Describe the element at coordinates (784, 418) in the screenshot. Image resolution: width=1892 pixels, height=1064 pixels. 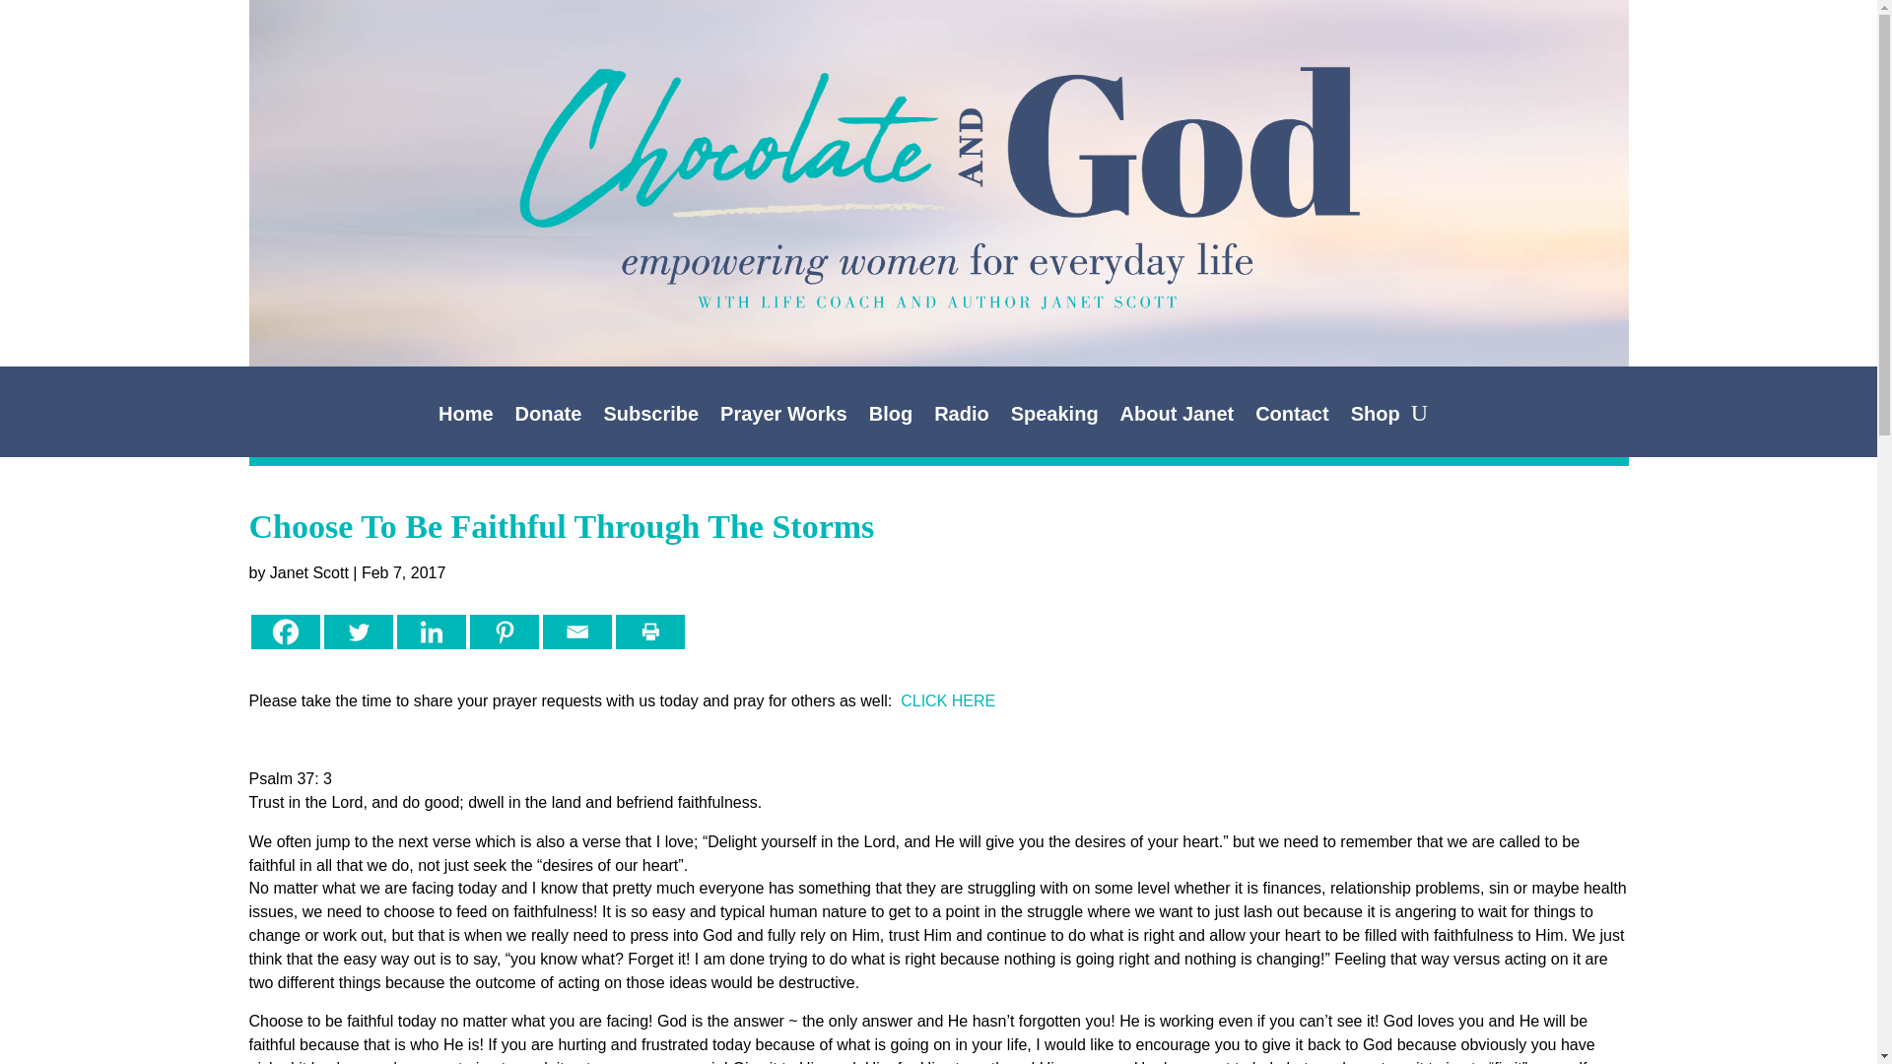
I see `Prayer Works` at that location.